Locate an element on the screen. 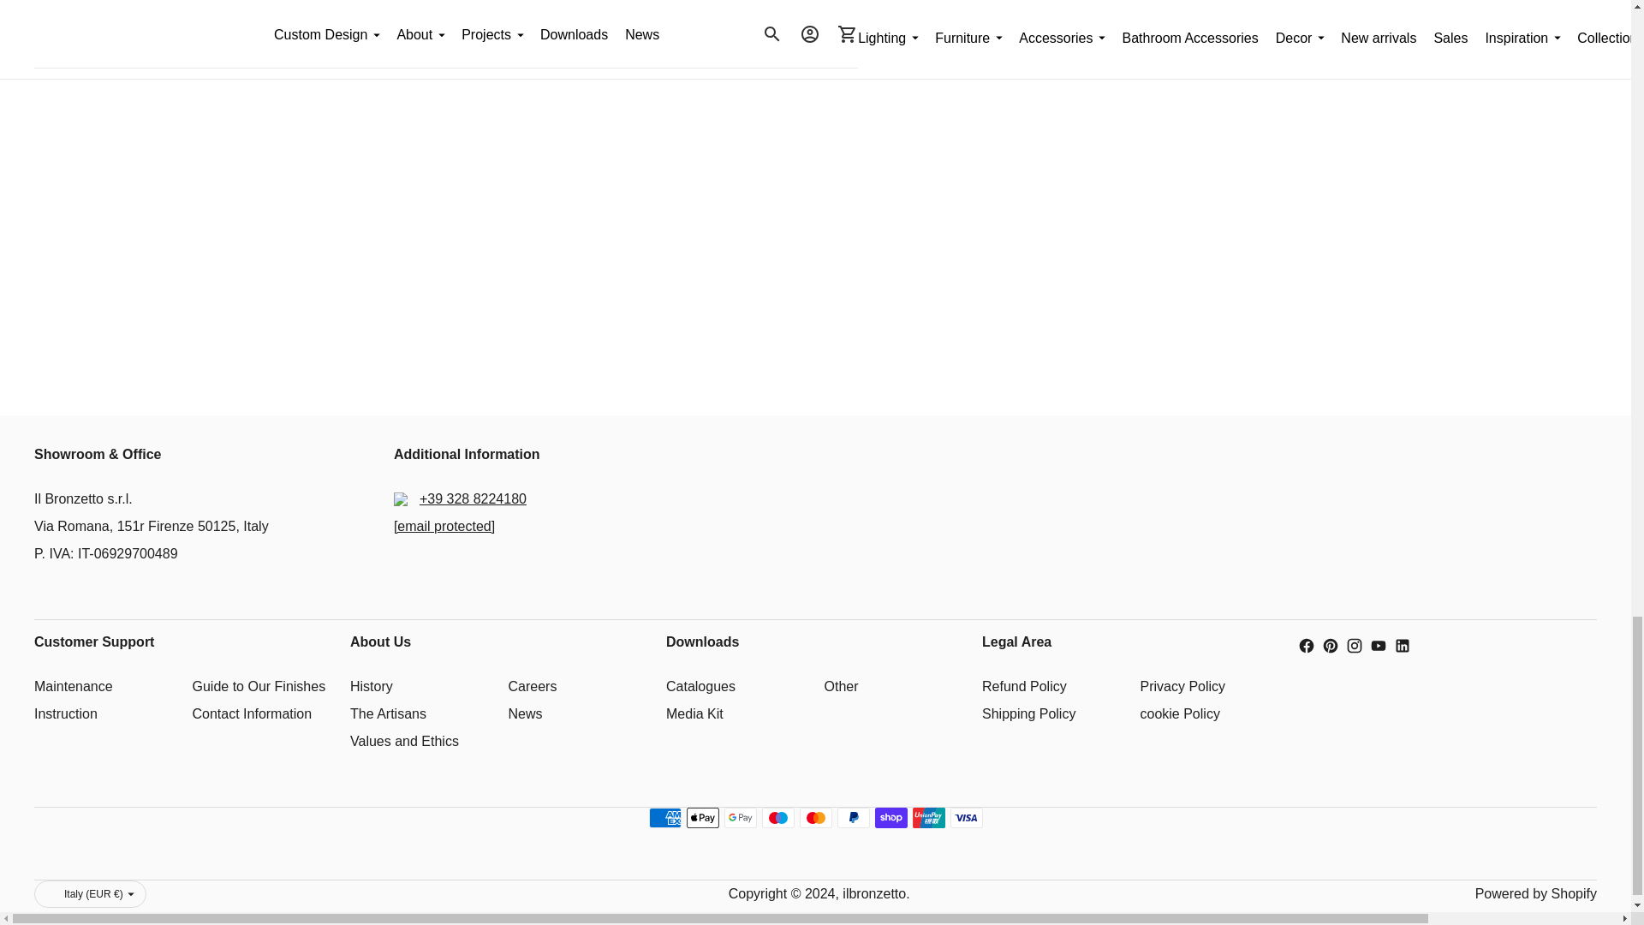  ilbronzetto on Pinterest is located at coordinates (1331, 646).